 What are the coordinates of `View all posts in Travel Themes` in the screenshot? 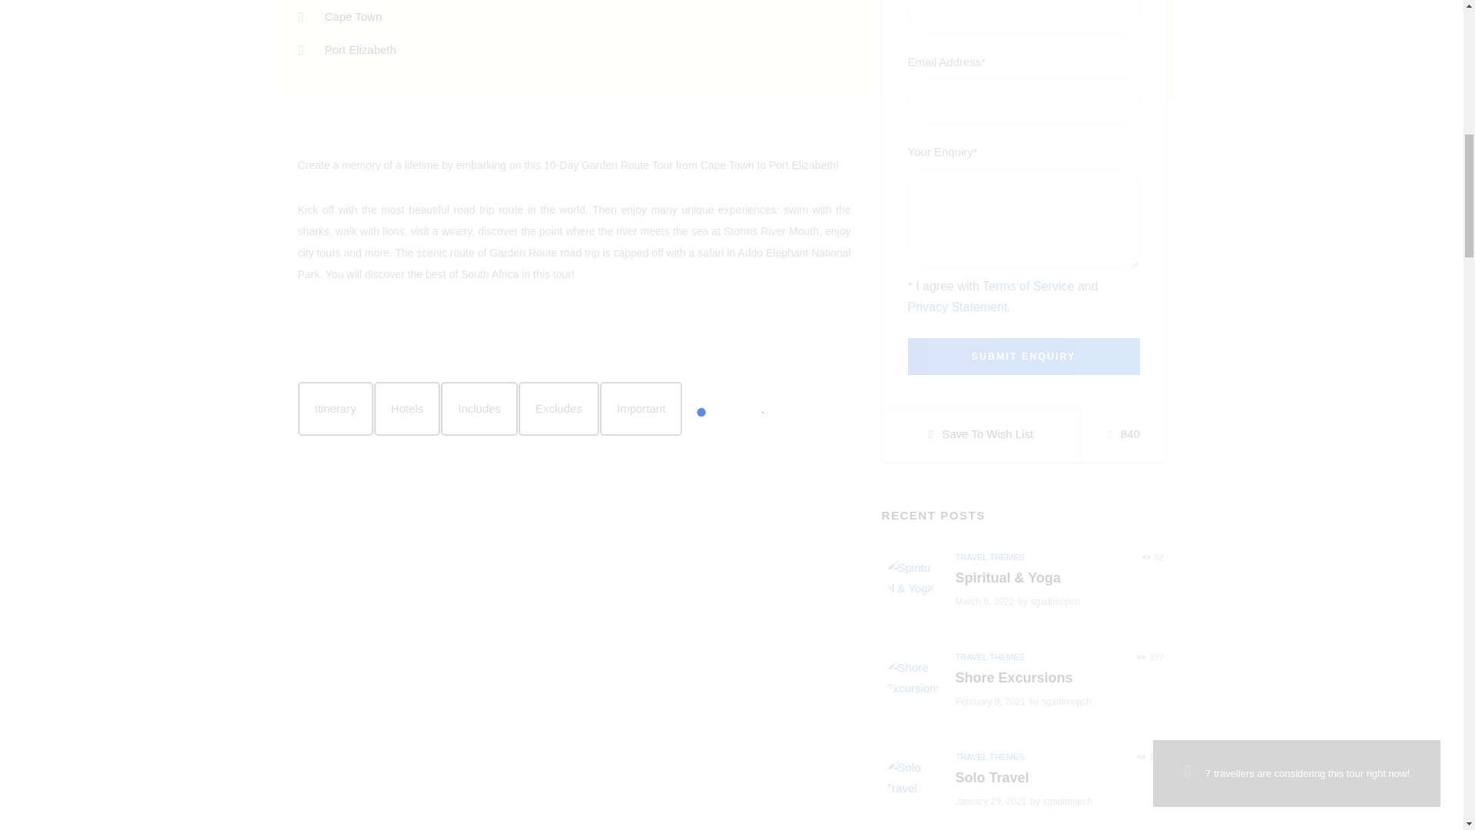 It's located at (990, 756).